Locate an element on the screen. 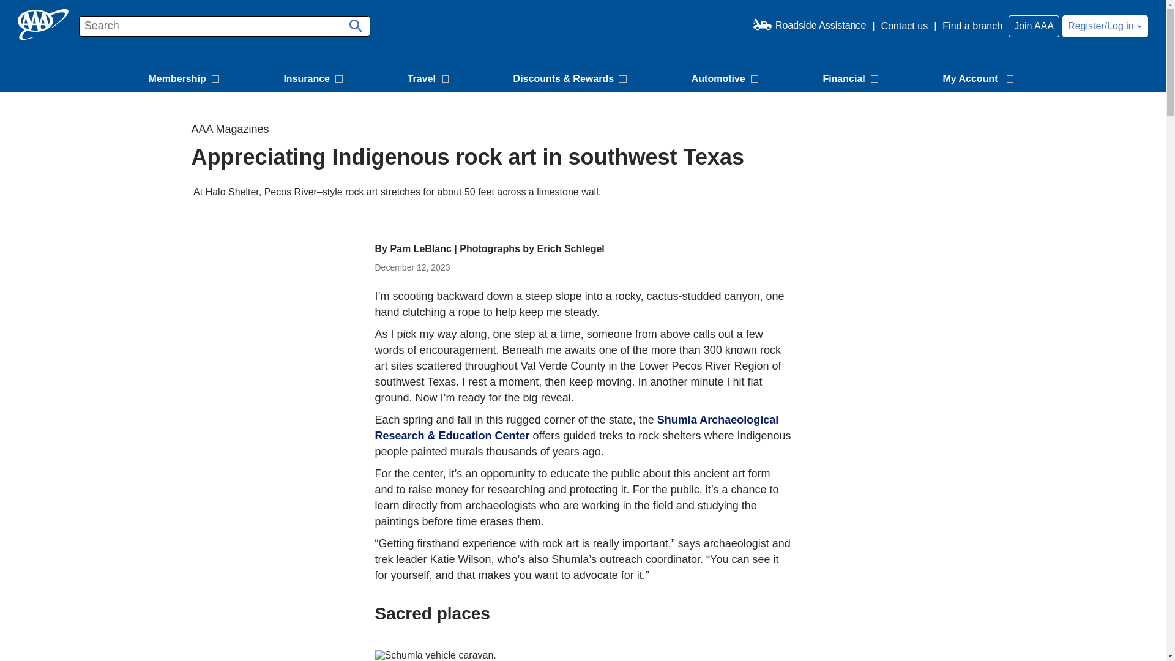 This screenshot has width=1175, height=661. Automobile Club logo is located at coordinates (43, 24).